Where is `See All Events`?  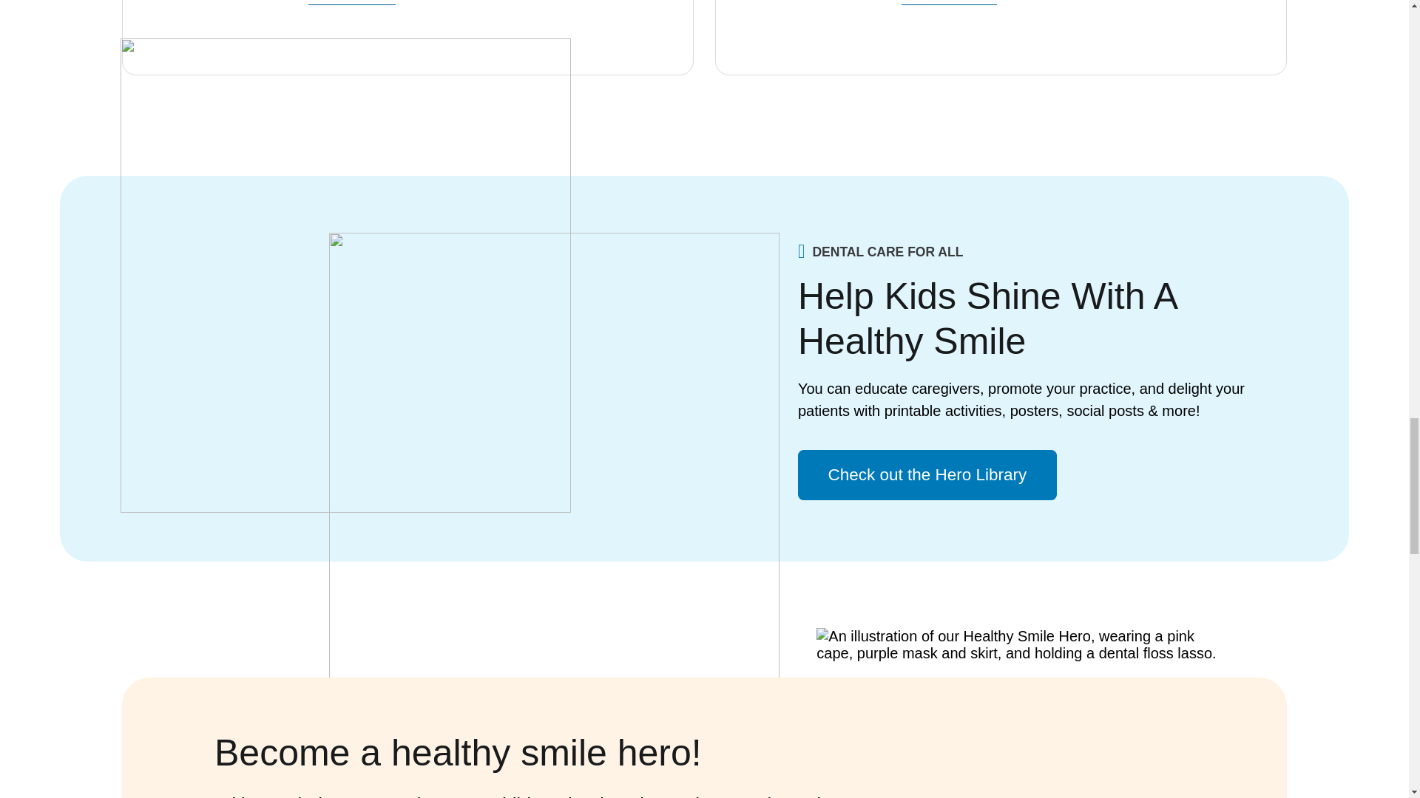
See All Events is located at coordinates (949, 2).